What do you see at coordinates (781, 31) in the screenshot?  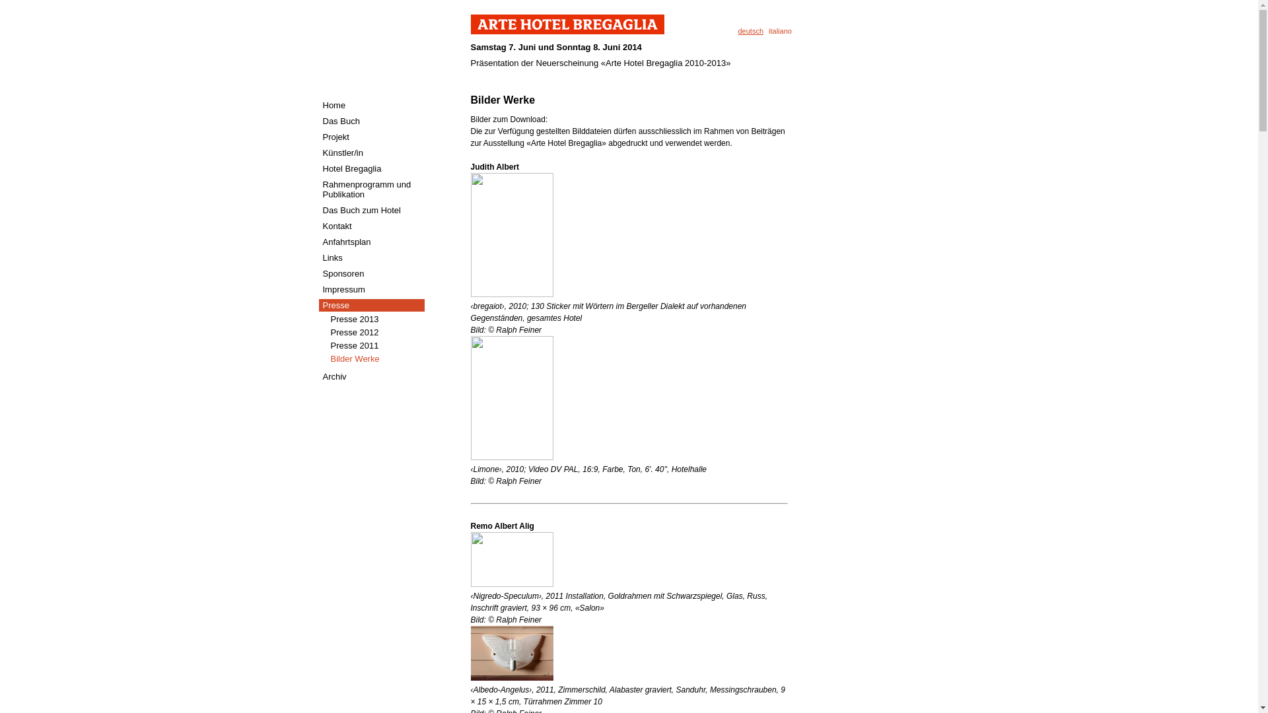 I see `italiano` at bounding box center [781, 31].